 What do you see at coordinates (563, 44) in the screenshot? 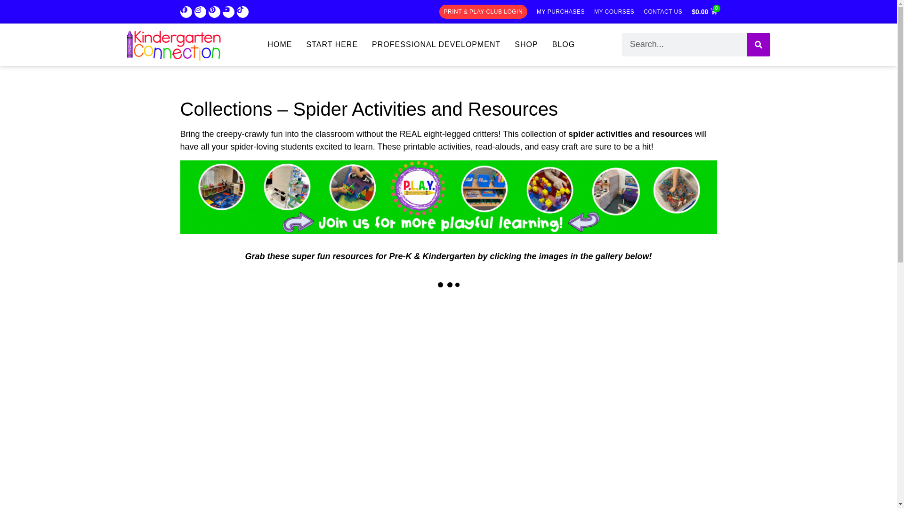
I see `BLOG` at bounding box center [563, 44].